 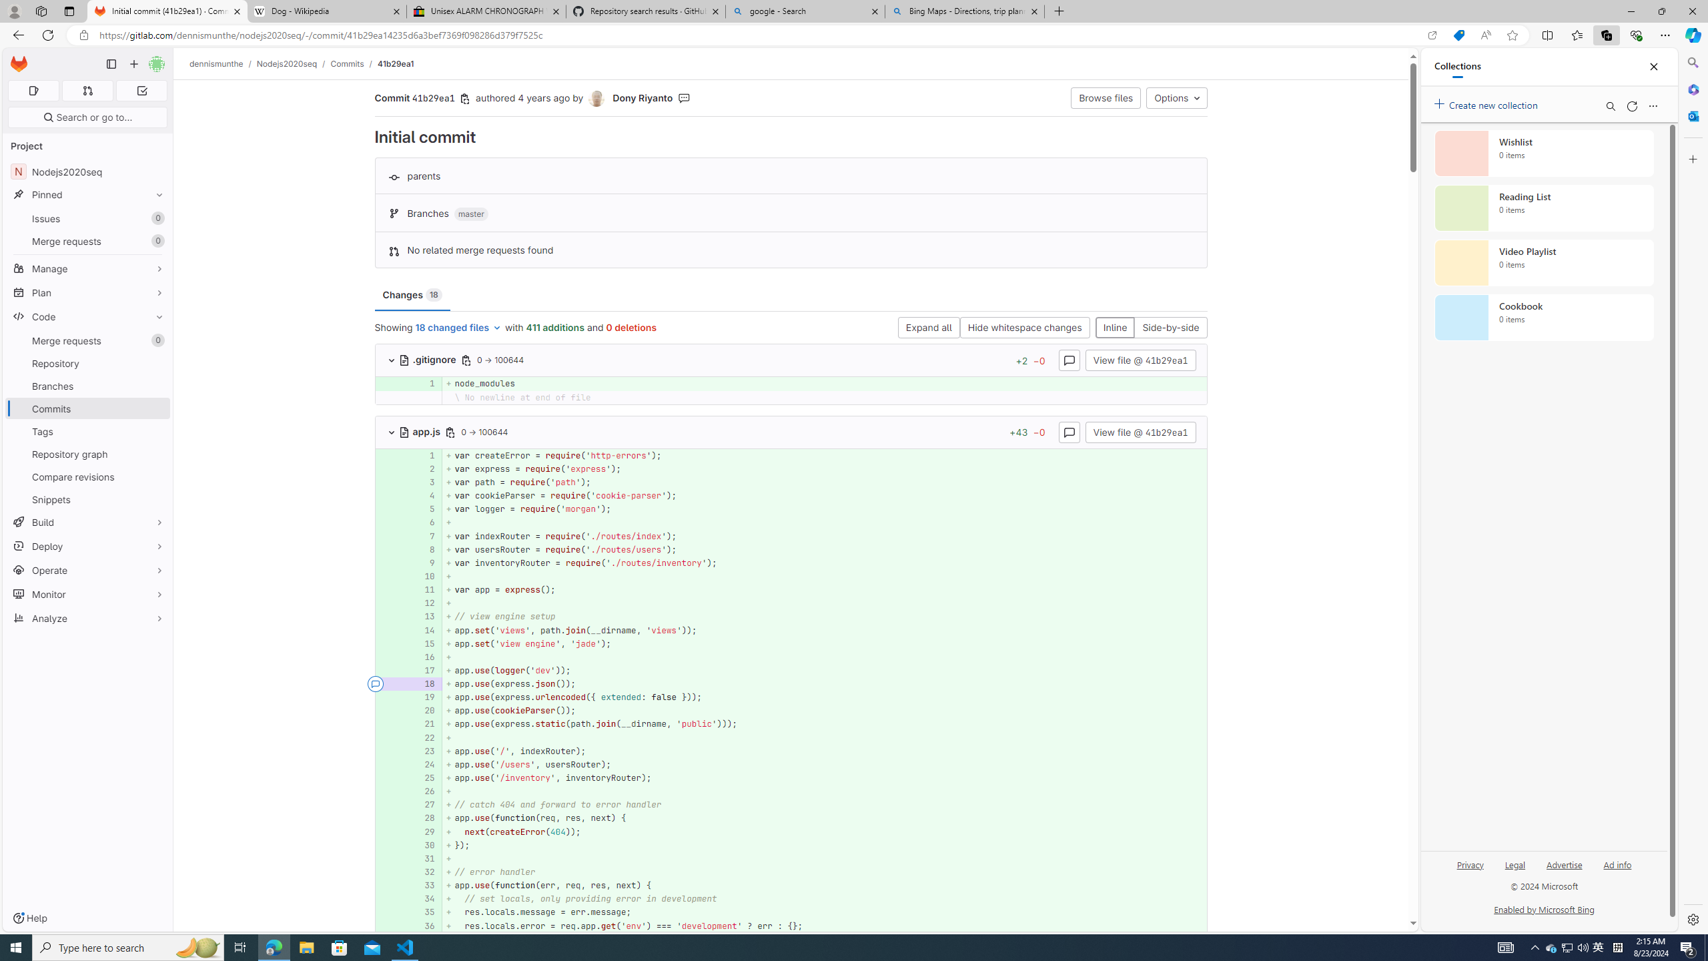 I want to click on 20, so click(x=423, y=711).